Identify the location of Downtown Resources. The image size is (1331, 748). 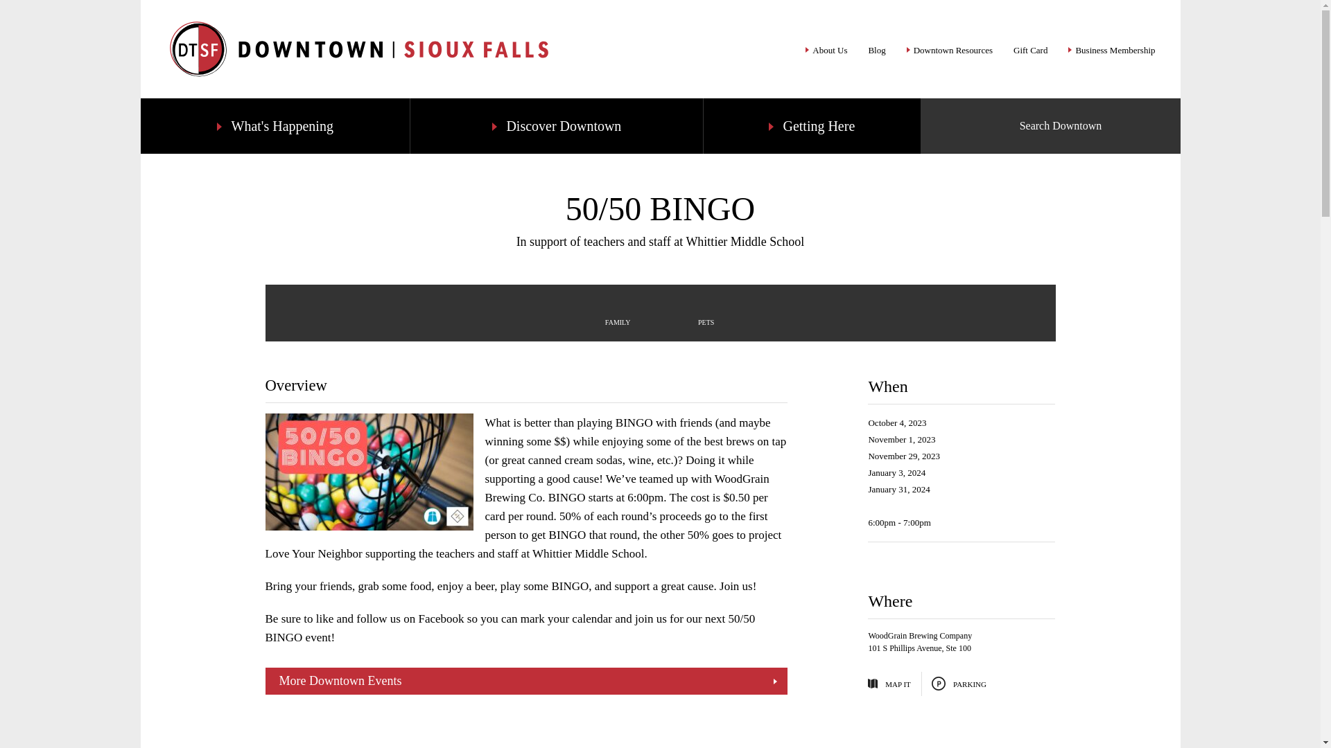
(950, 49).